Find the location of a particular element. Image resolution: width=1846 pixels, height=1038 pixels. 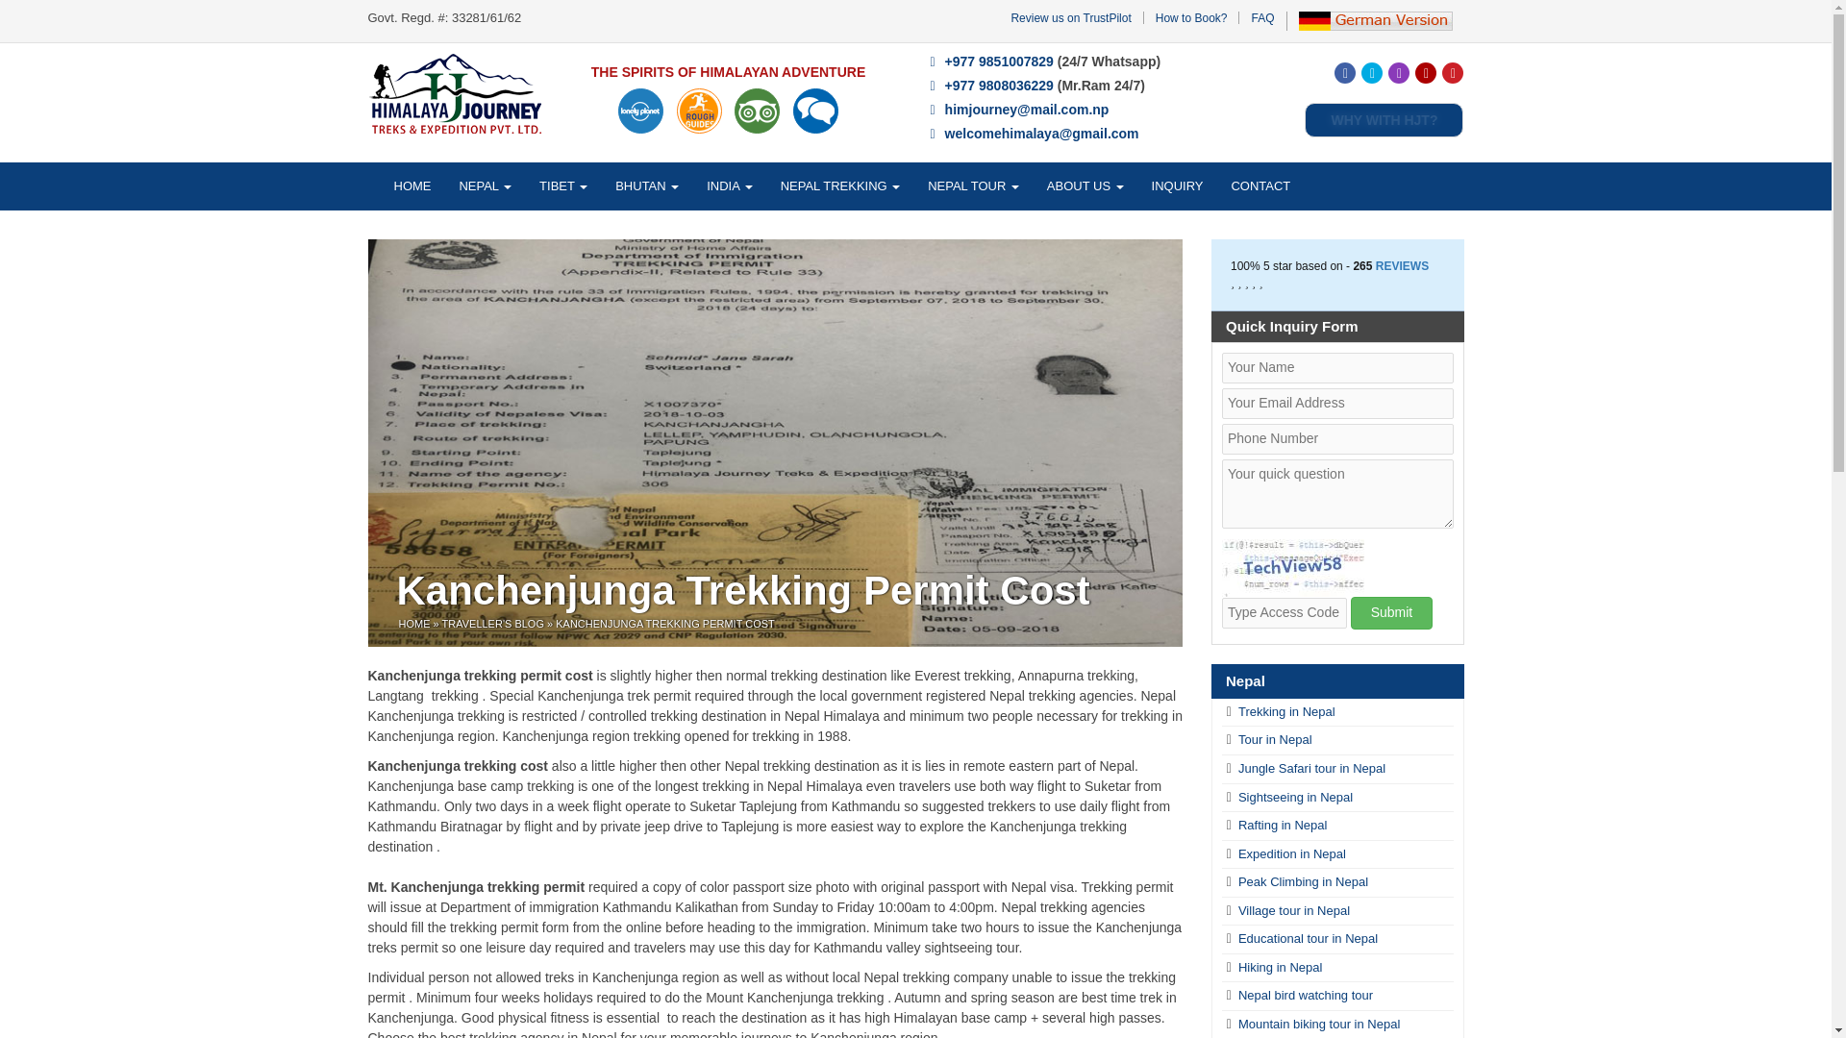

Recommended on TripAdvisor is located at coordinates (757, 111).